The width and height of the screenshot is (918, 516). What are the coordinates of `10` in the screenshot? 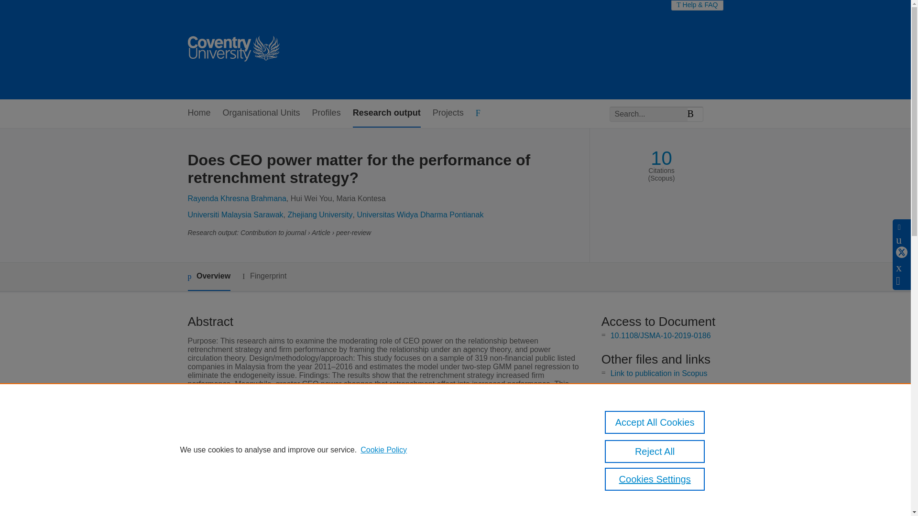 It's located at (661, 158).